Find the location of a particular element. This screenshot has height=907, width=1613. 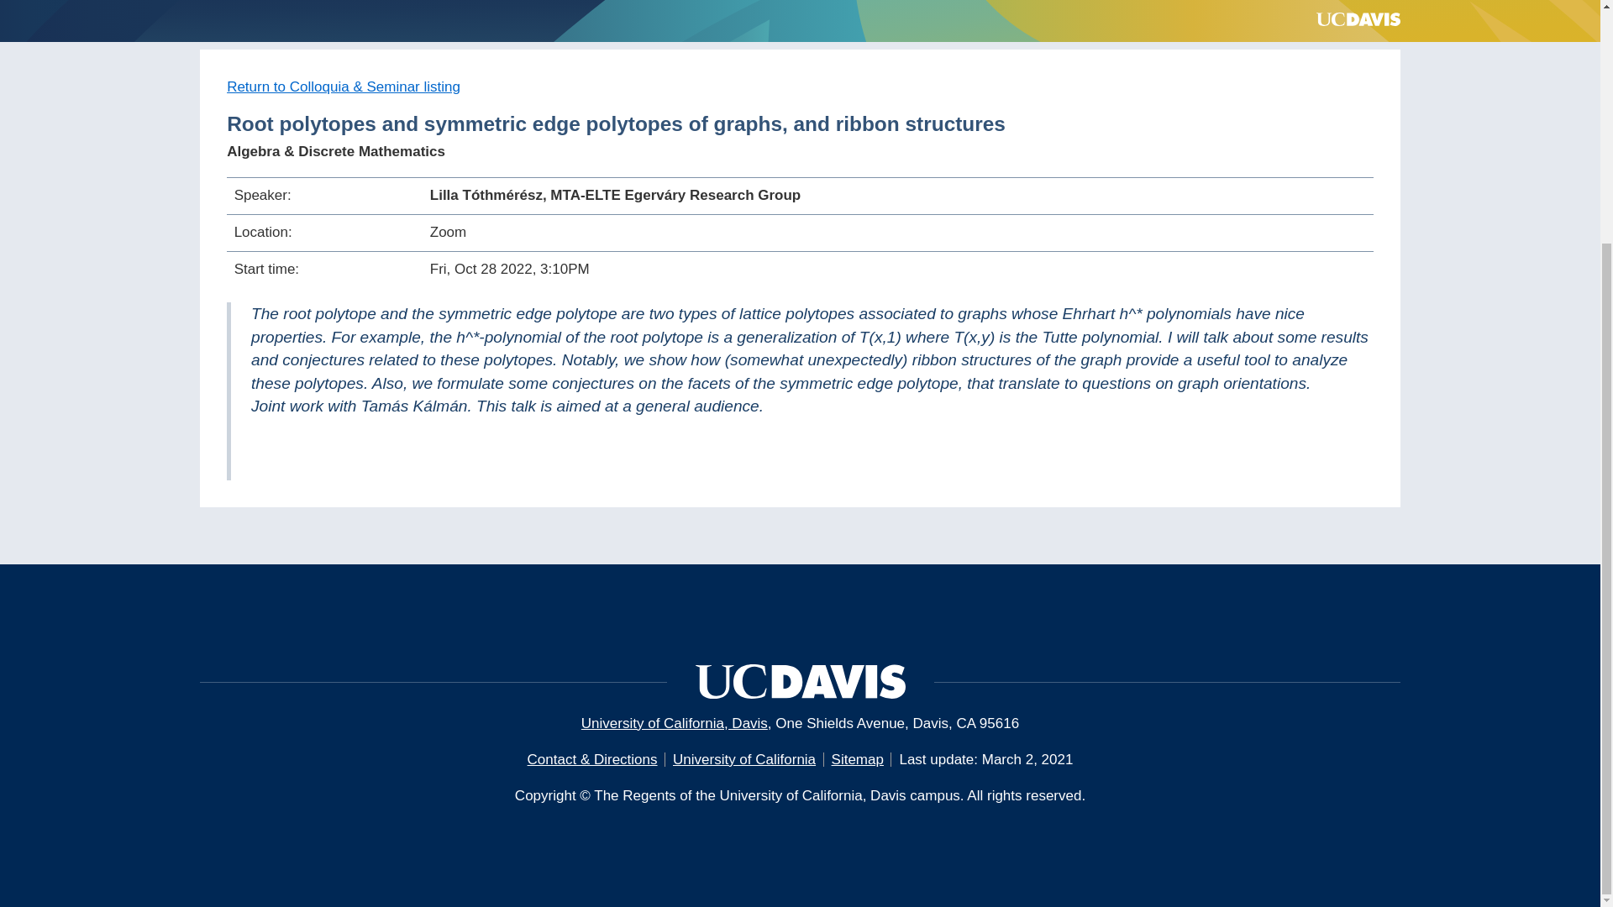

Search is located at coordinates (1556, 131).